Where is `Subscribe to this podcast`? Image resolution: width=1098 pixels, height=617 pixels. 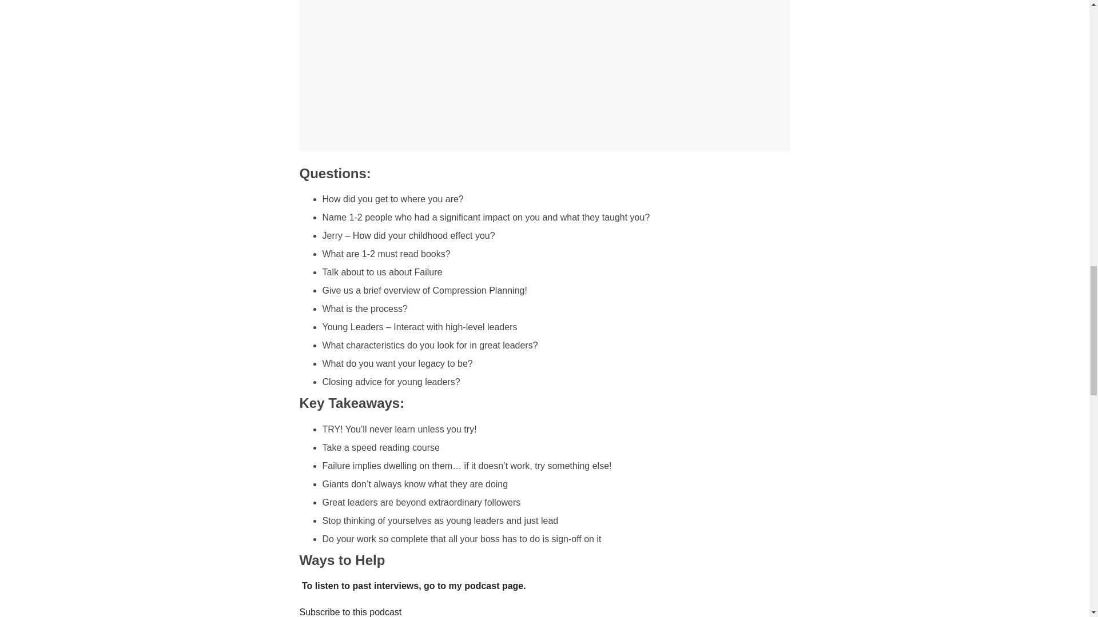 Subscribe to this podcast is located at coordinates (351, 612).